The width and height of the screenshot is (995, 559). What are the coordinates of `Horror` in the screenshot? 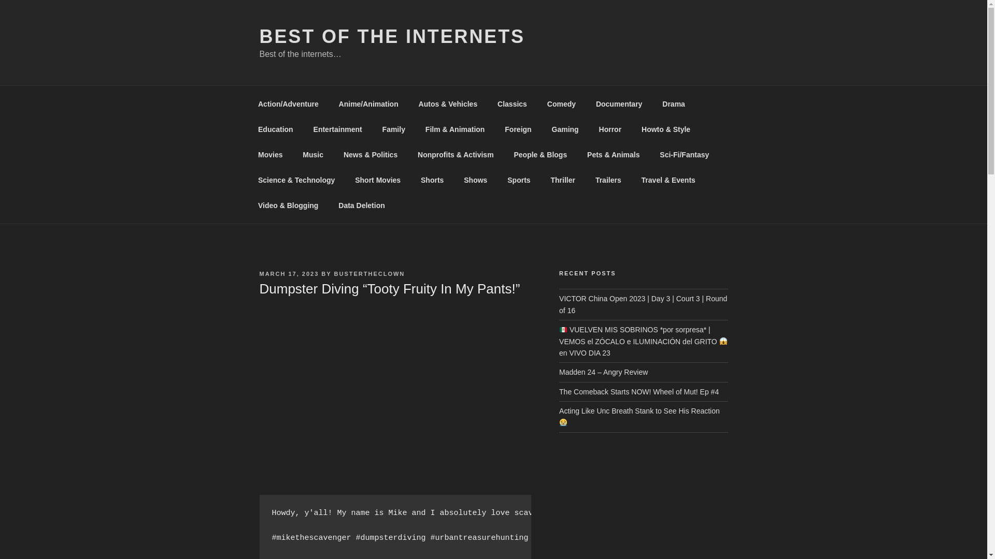 It's located at (610, 129).